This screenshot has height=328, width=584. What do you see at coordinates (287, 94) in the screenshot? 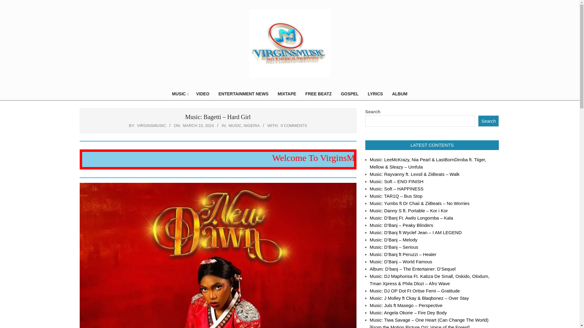
I see `MIXTAPE` at bounding box center [287, 94].